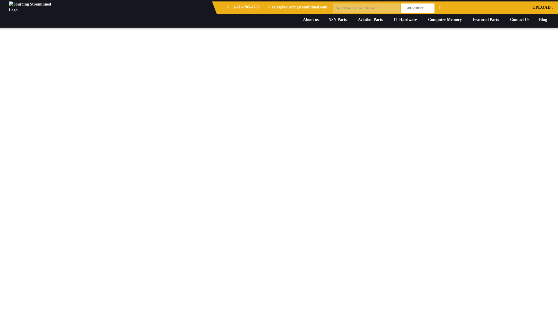 The height and width of the screenshot is (314, 558). I want to click on About us, so click(311, 19).